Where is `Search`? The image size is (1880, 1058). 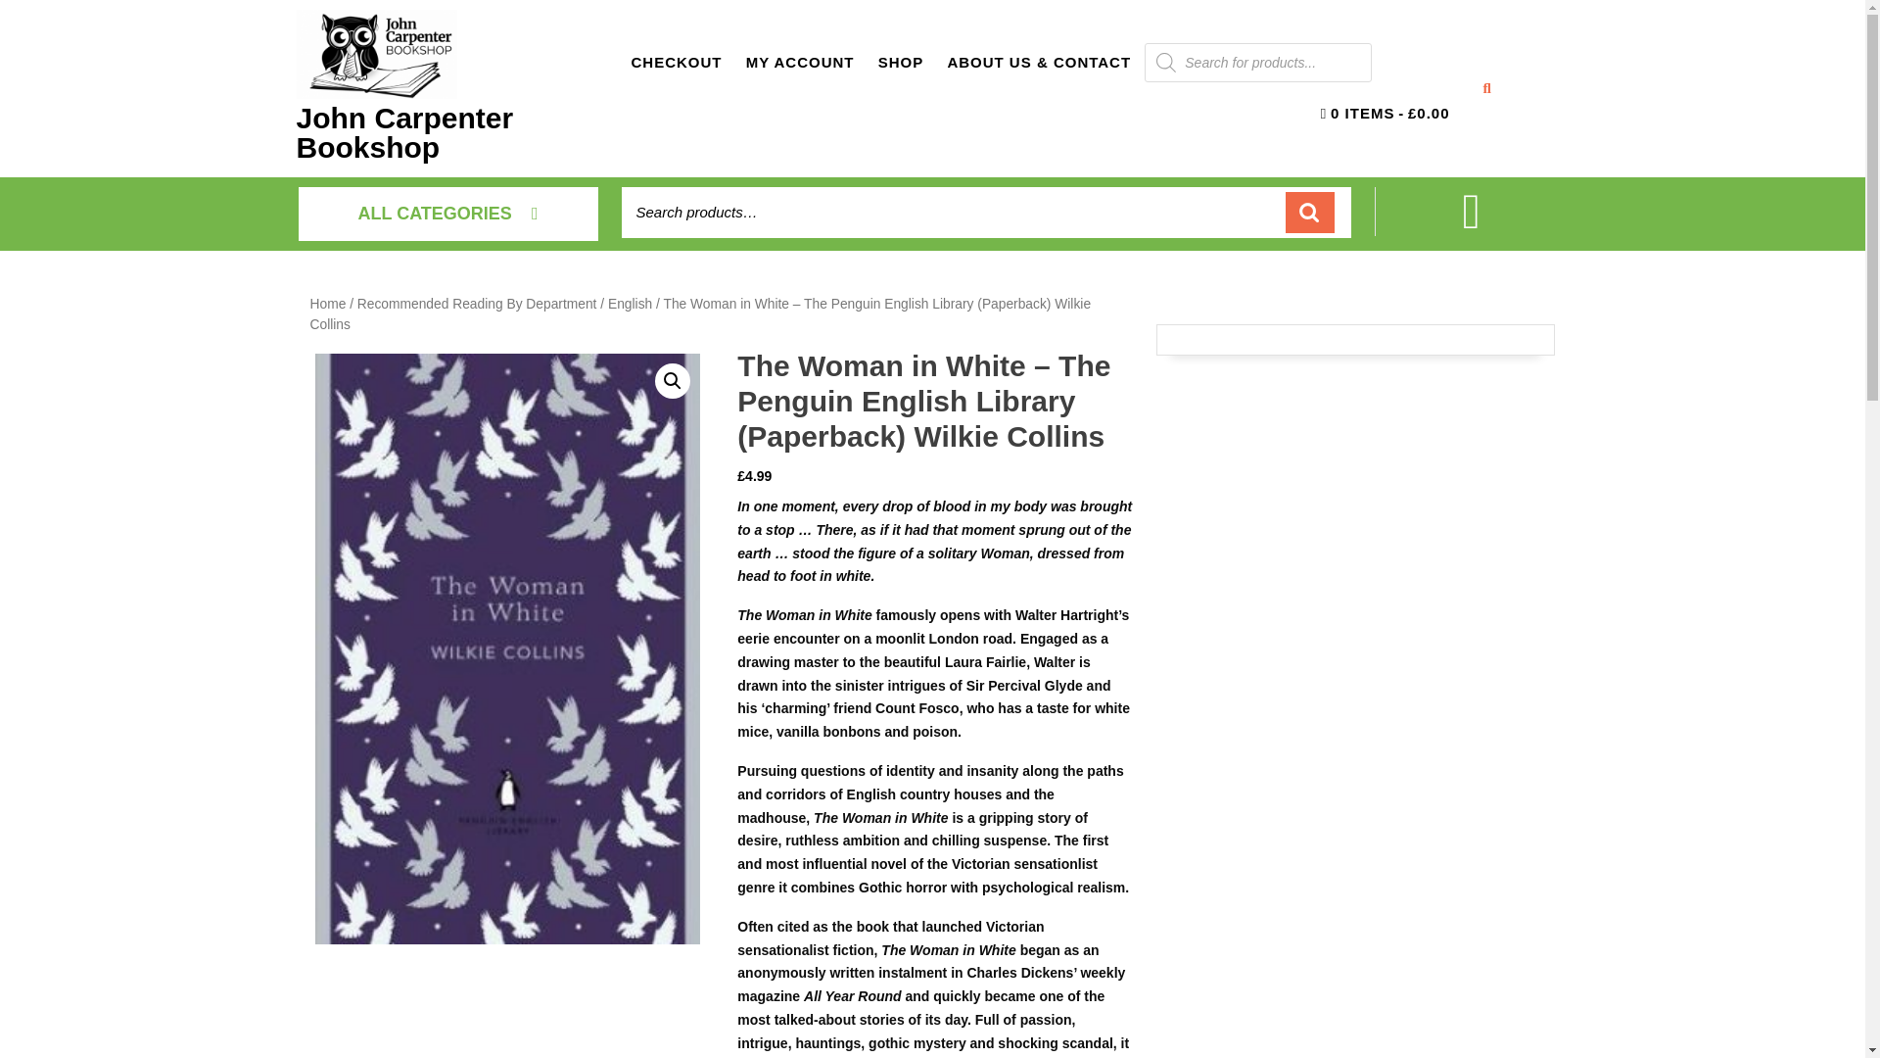 Search is located at coordinates (1310, 212).